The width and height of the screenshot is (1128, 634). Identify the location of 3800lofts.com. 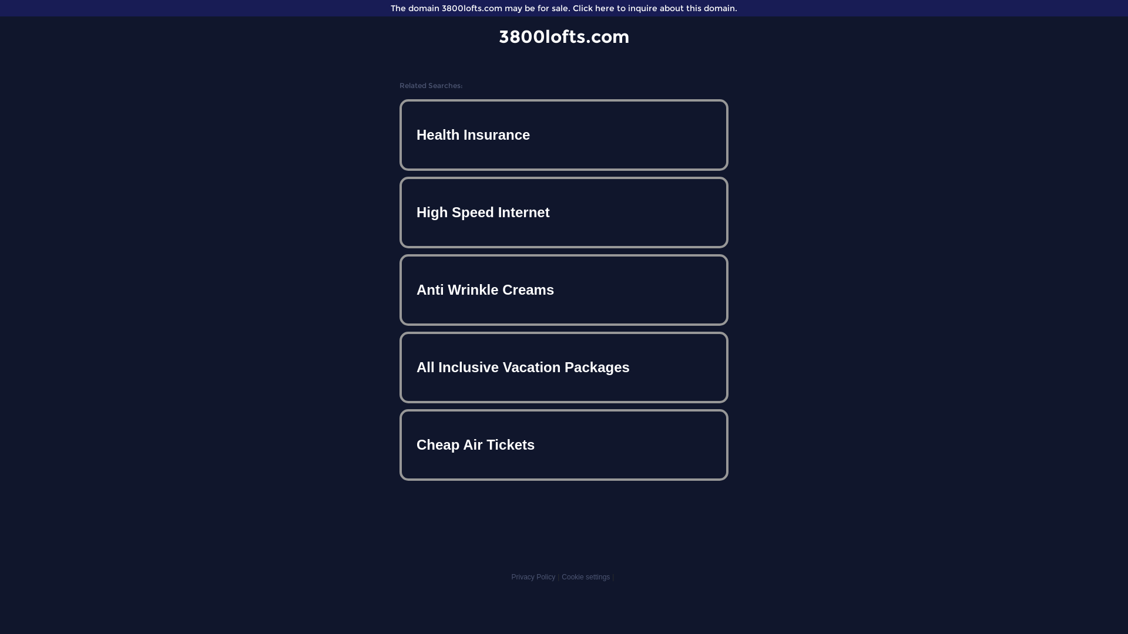
(564, 36).